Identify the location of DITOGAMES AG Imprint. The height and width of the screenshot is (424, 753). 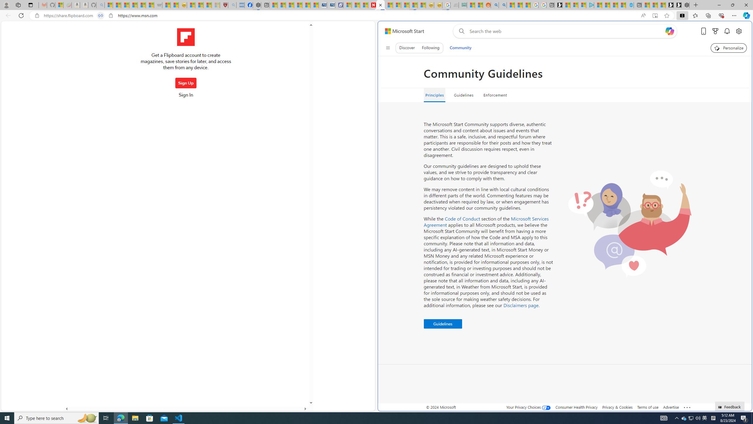
(462, 5).